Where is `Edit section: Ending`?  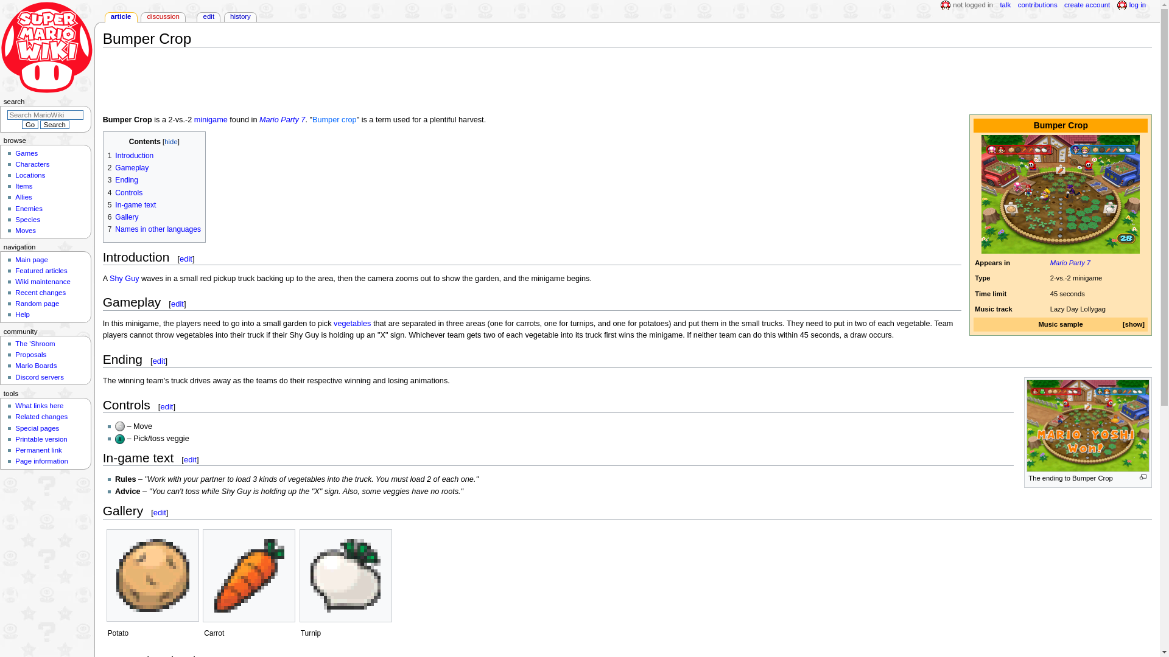
Edit section: Ending is located at coordinates (160, 361).